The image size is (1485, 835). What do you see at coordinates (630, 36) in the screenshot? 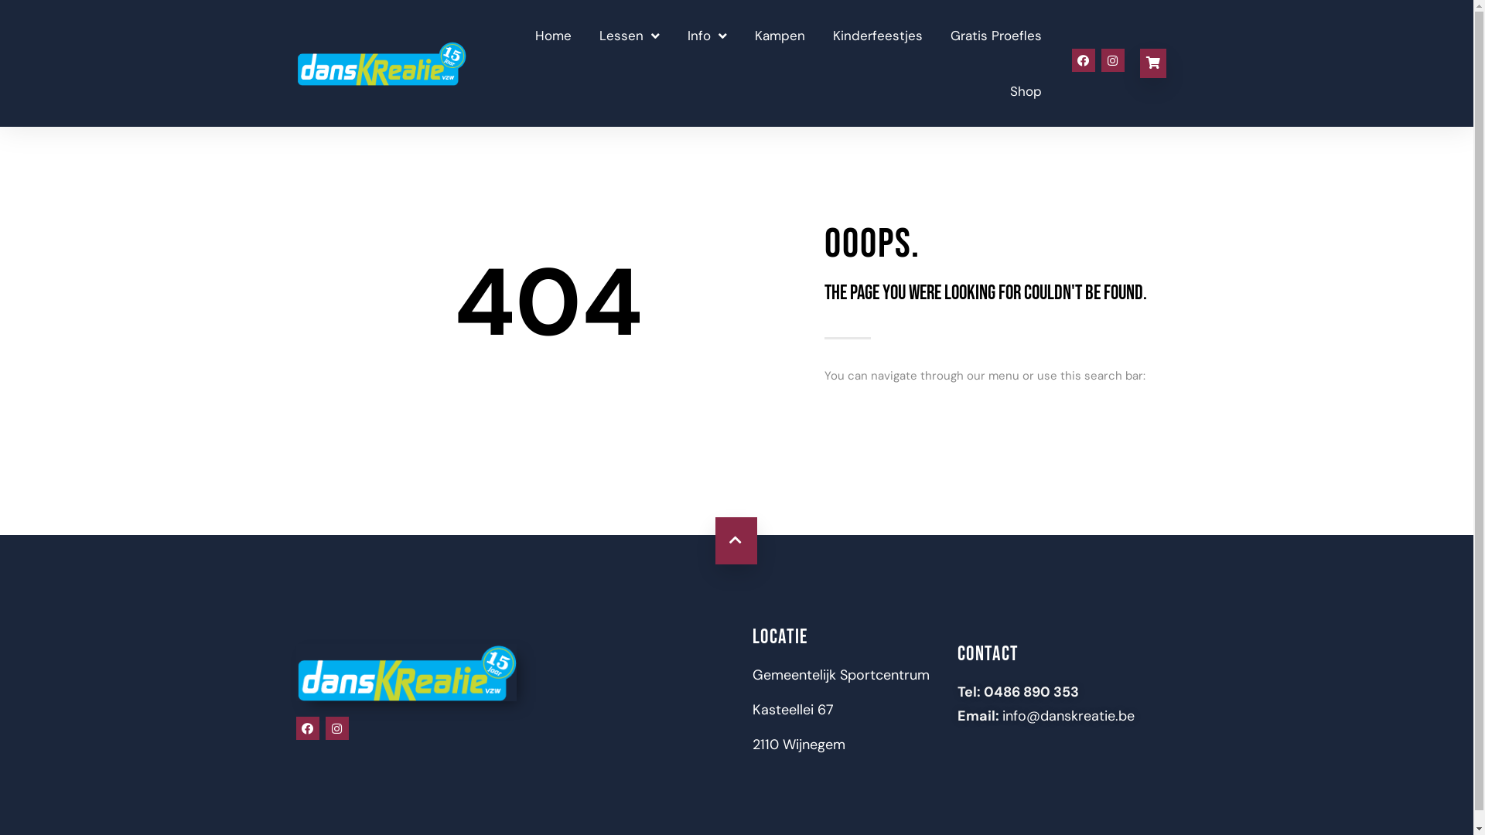
I see `Lessen` at bounding box center [630, 36].